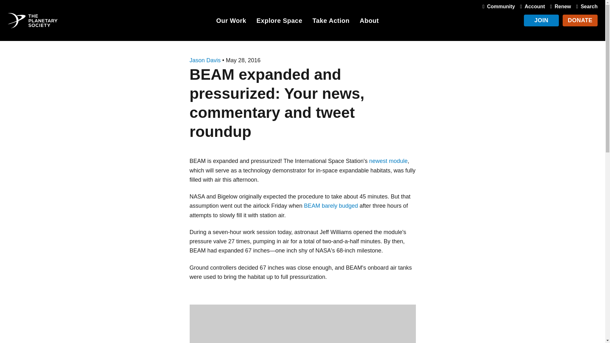  I want to click on Our Work, so click(231, 22).